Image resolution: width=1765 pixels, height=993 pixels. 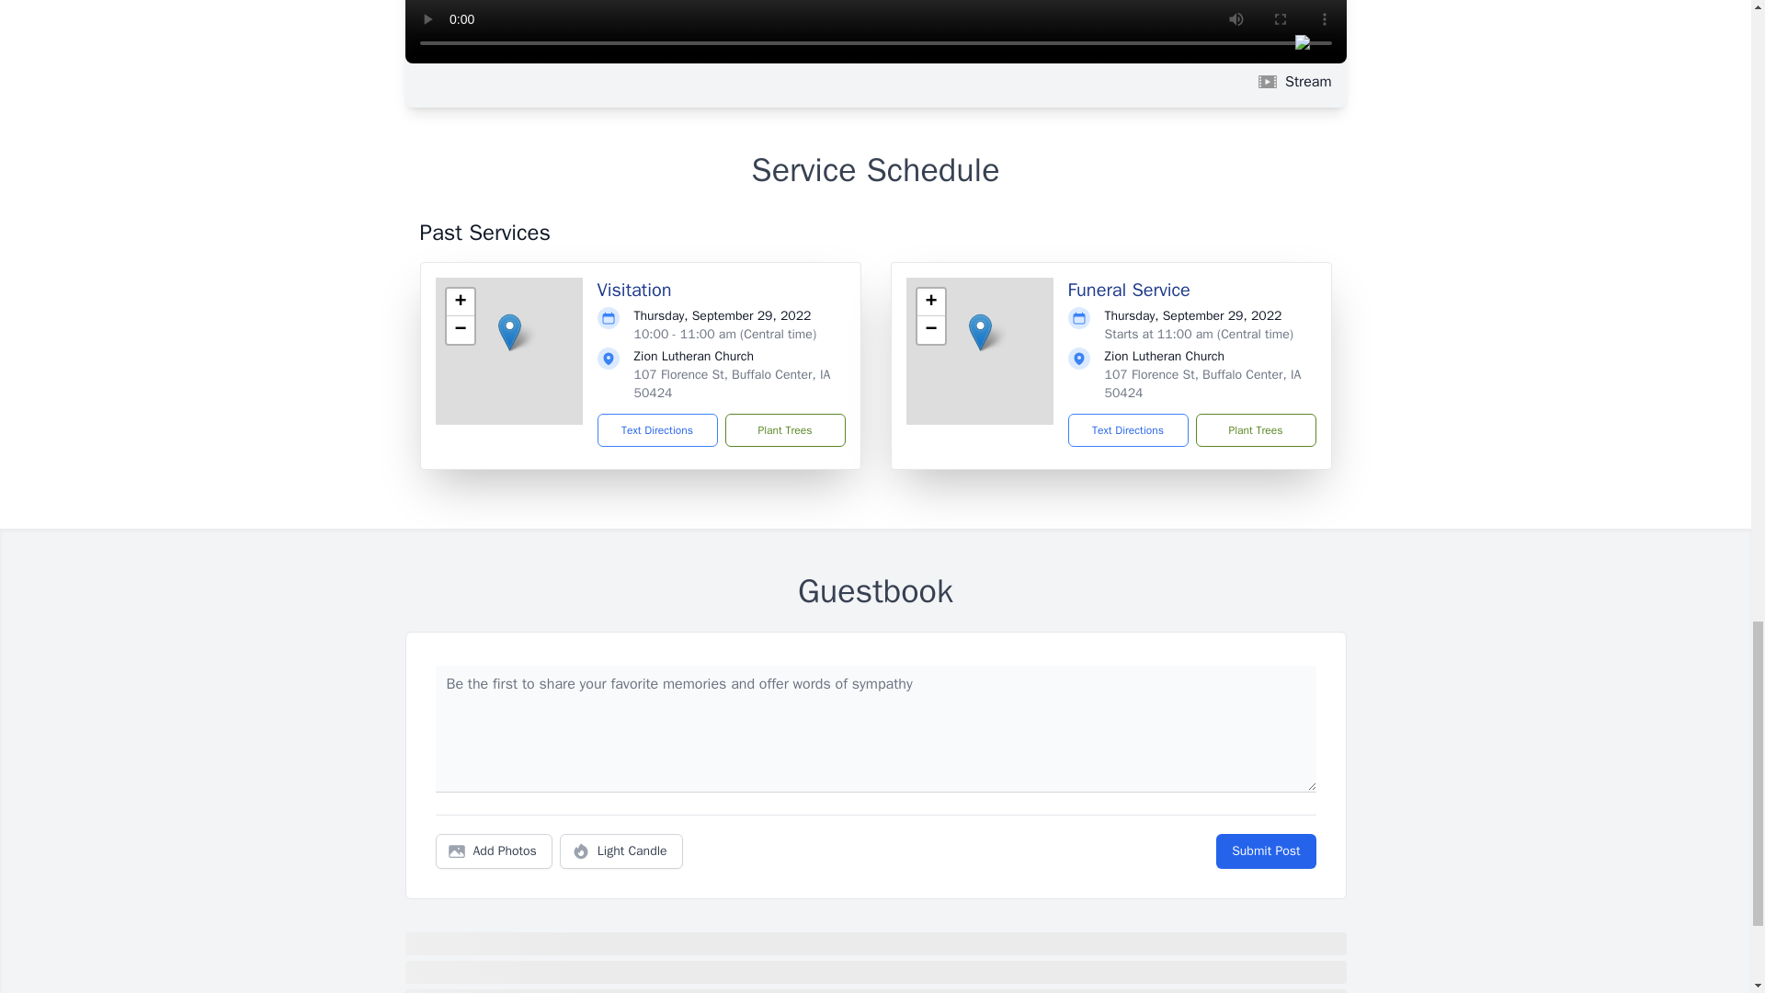 I want to click on 107 Florence St, Buffalo Center, IA 50424, so click(x=732, y=383).